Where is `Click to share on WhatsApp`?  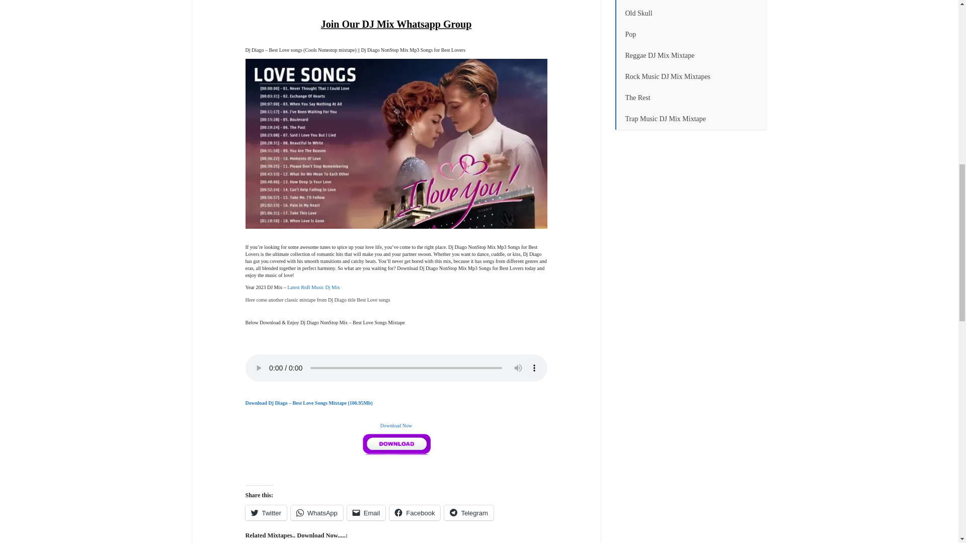
Click to share on WhatsApp is located at coordinates (316, 513).